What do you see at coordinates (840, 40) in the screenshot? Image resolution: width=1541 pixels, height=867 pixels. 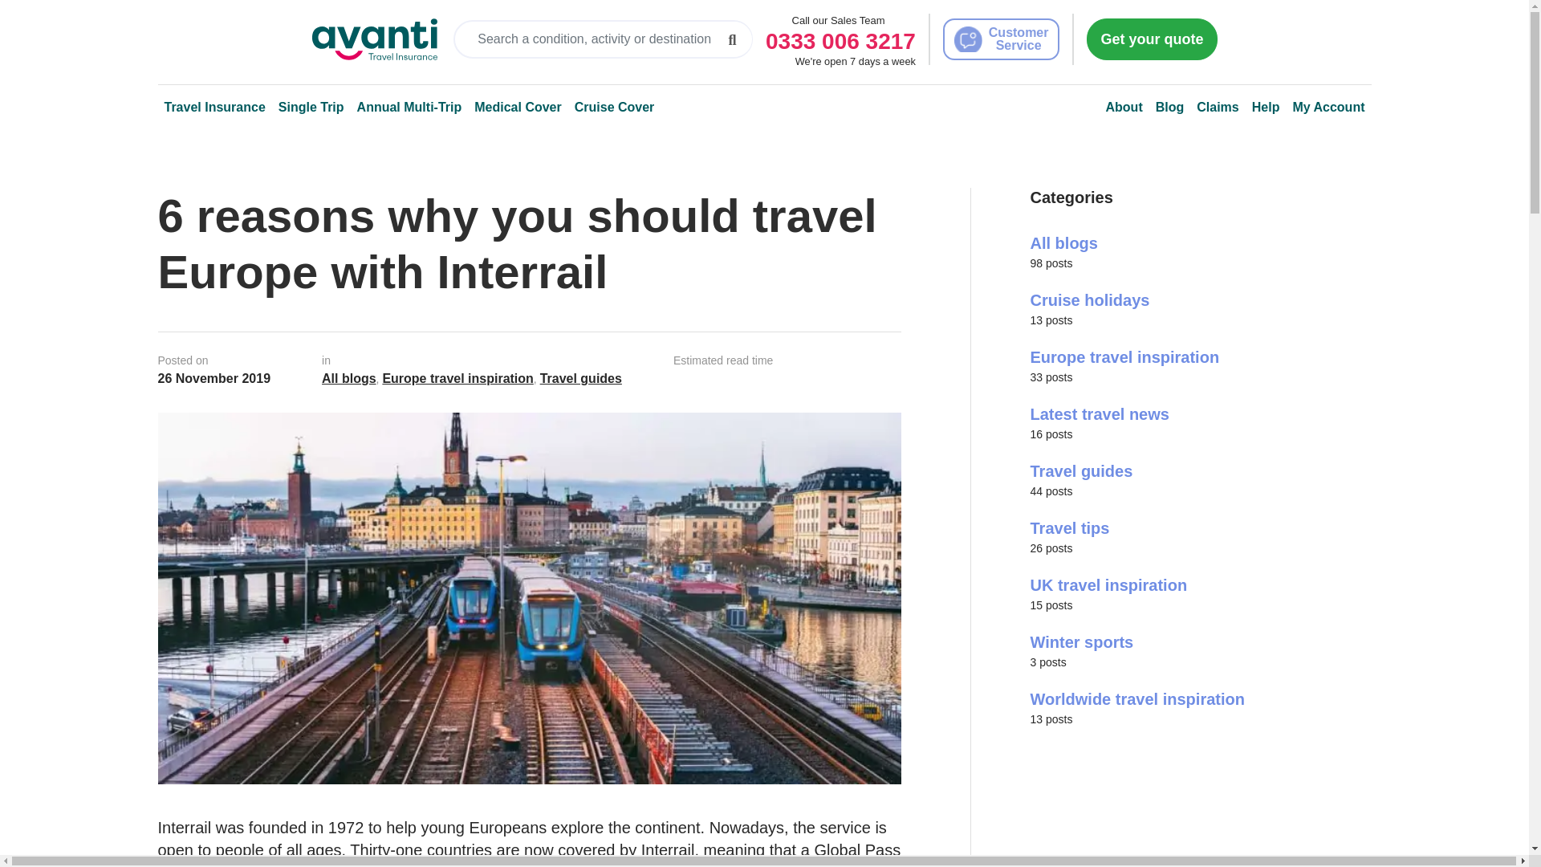 I see `0333 006 3217` at bounding box center [840, 40].